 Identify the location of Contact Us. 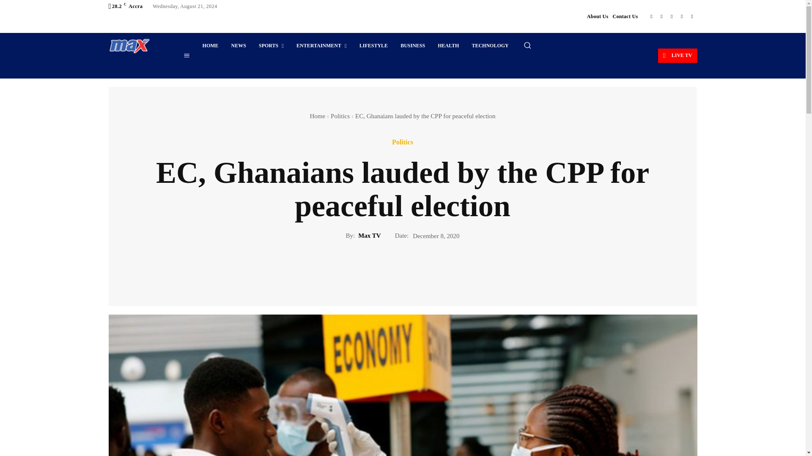
(625, 16).